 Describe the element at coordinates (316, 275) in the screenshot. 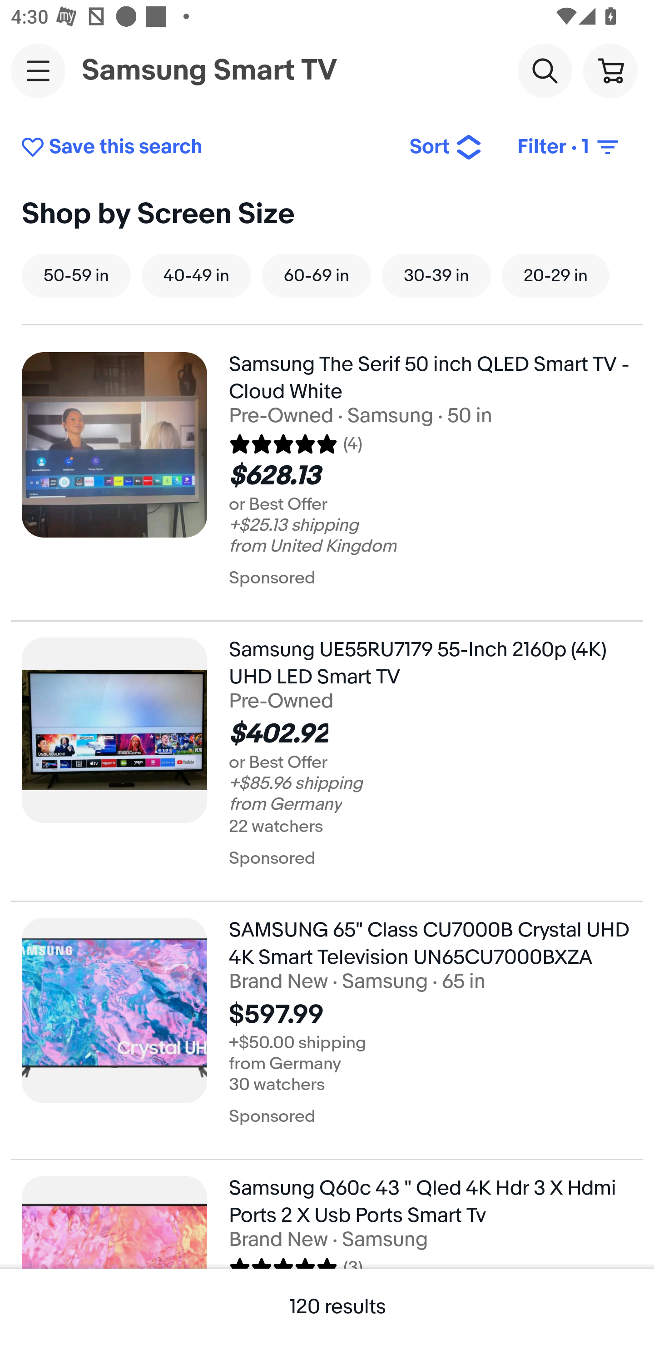

I see `60-69 in 60-69 in, Screen Size` at that location.